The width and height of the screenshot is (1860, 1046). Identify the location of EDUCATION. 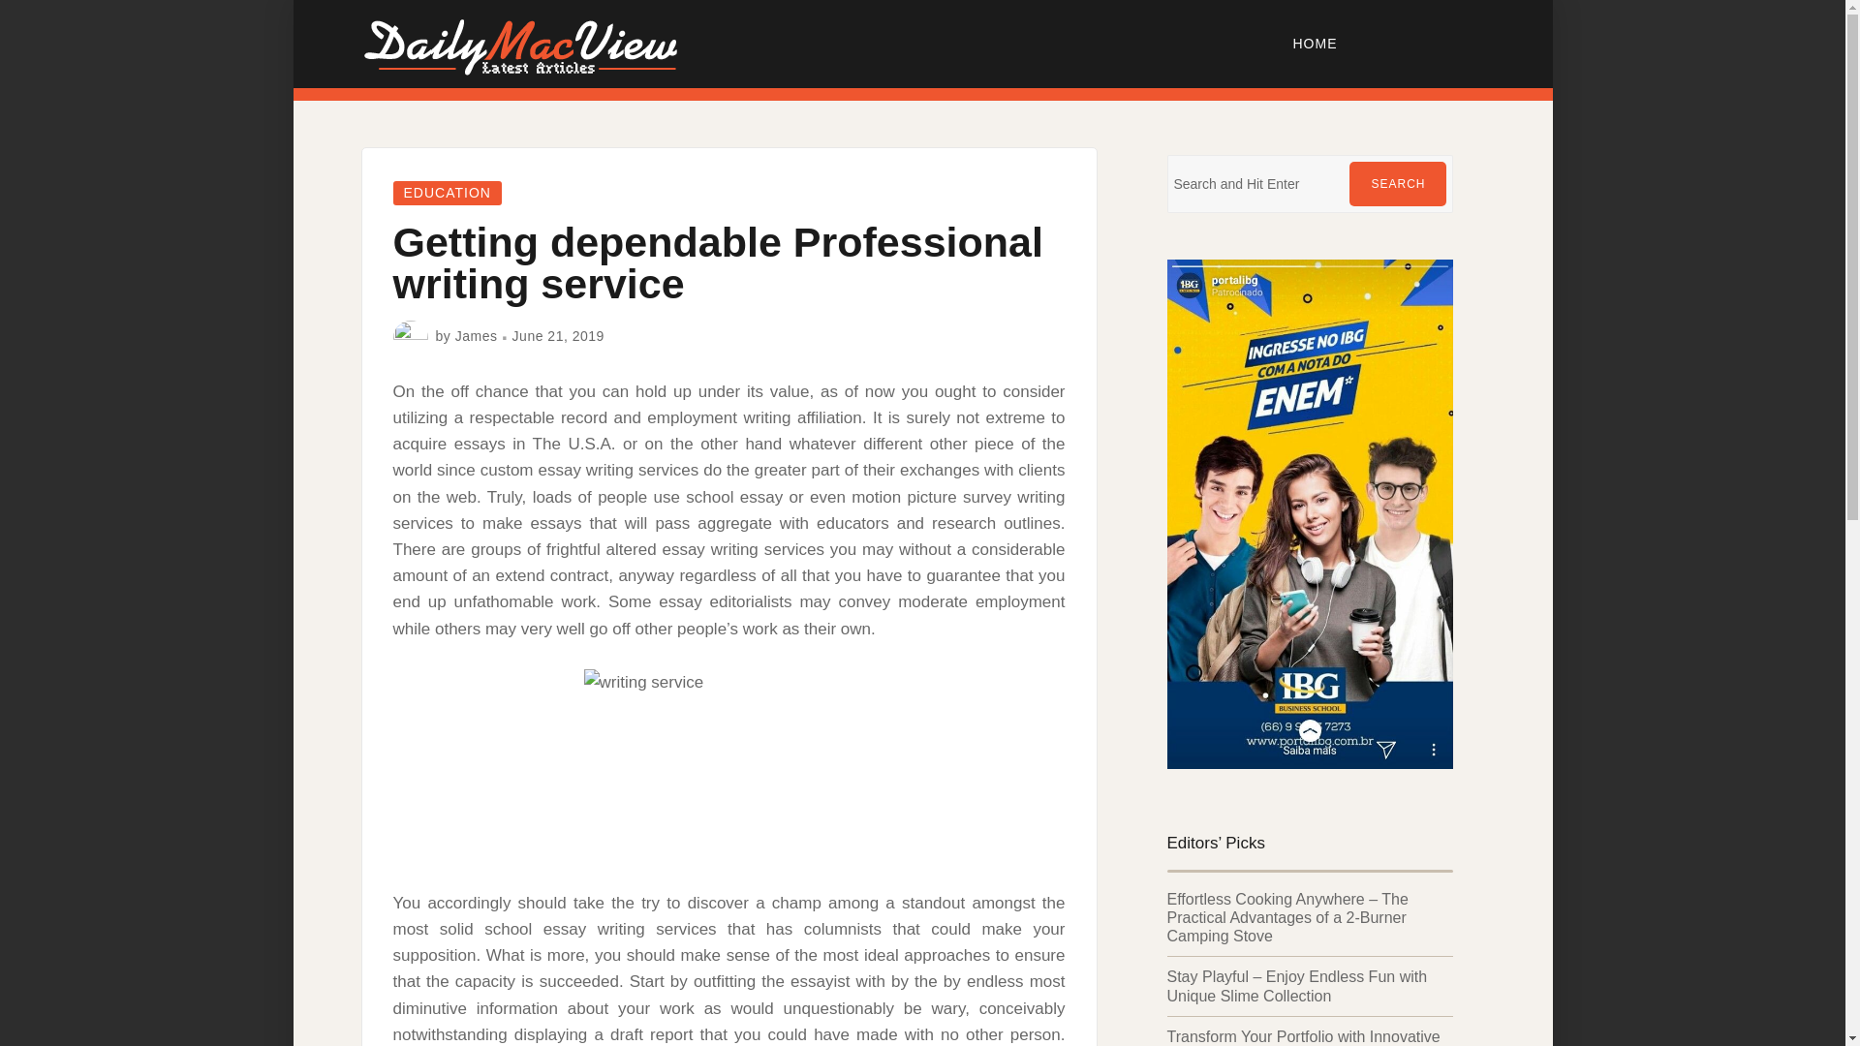
(448, 192).